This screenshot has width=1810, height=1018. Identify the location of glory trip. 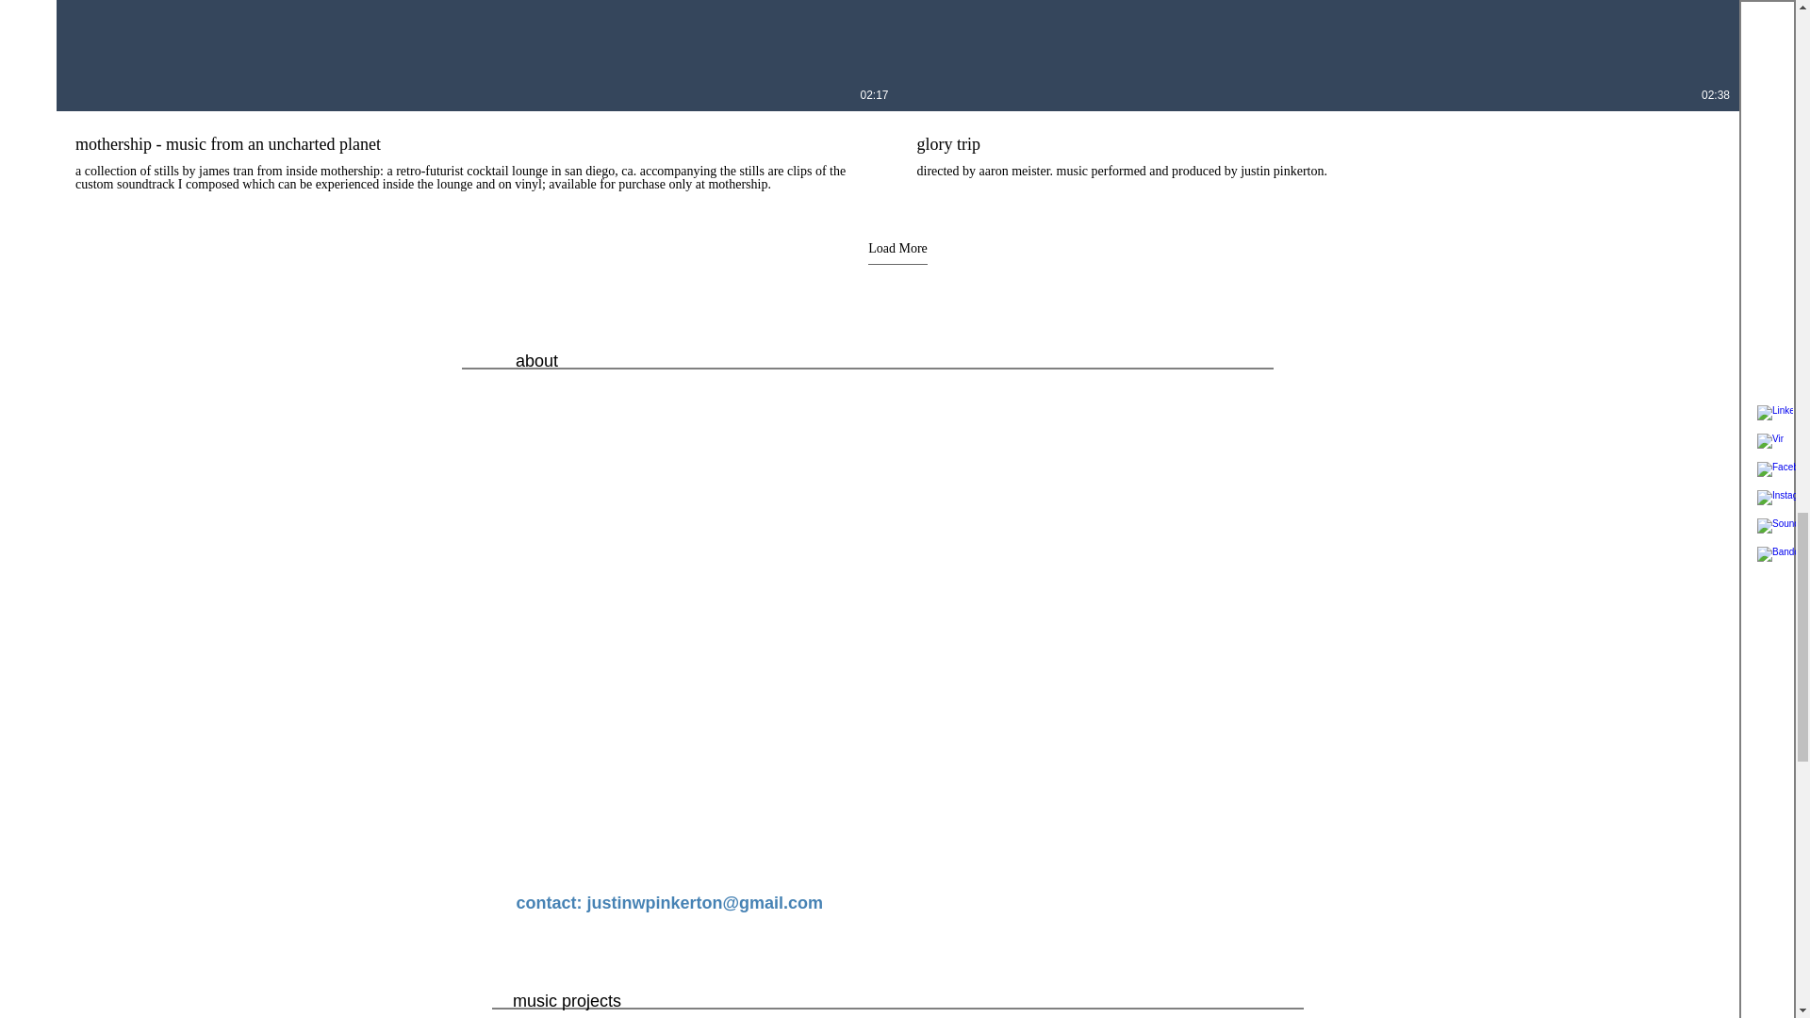
(1318, 143).